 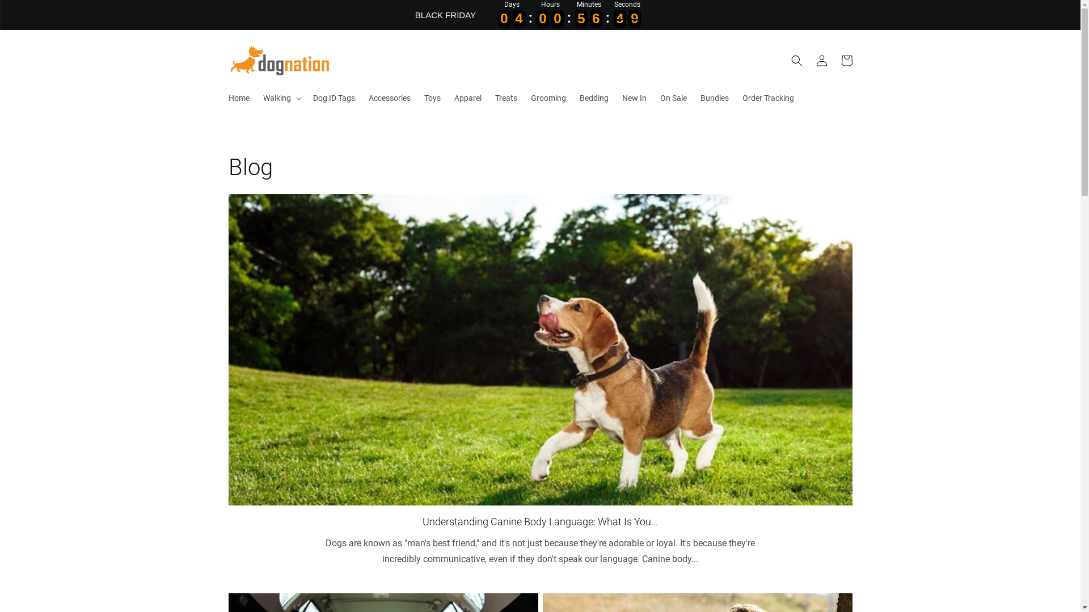 What do you see at coordinates (846, 61) in the screenshot?
I see `Cart` at bounding box center [846, 61].